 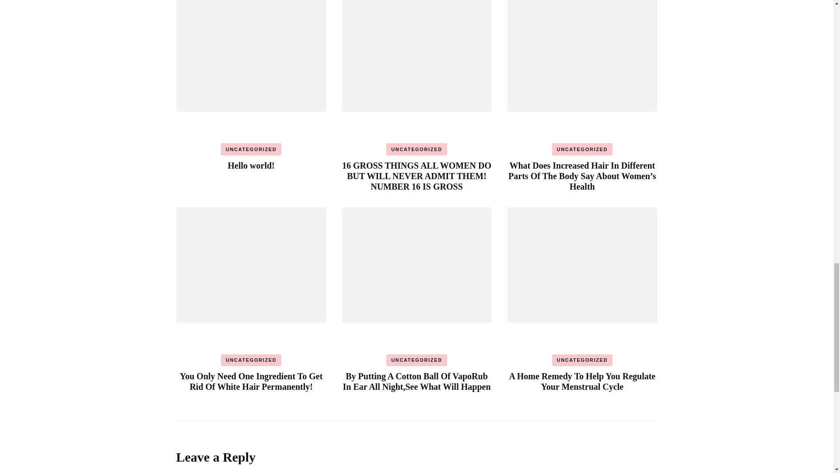 What do you see at coordinates (251, 166) in the screenshot?
I see `Hello world!` at bounding box center [251, 166].